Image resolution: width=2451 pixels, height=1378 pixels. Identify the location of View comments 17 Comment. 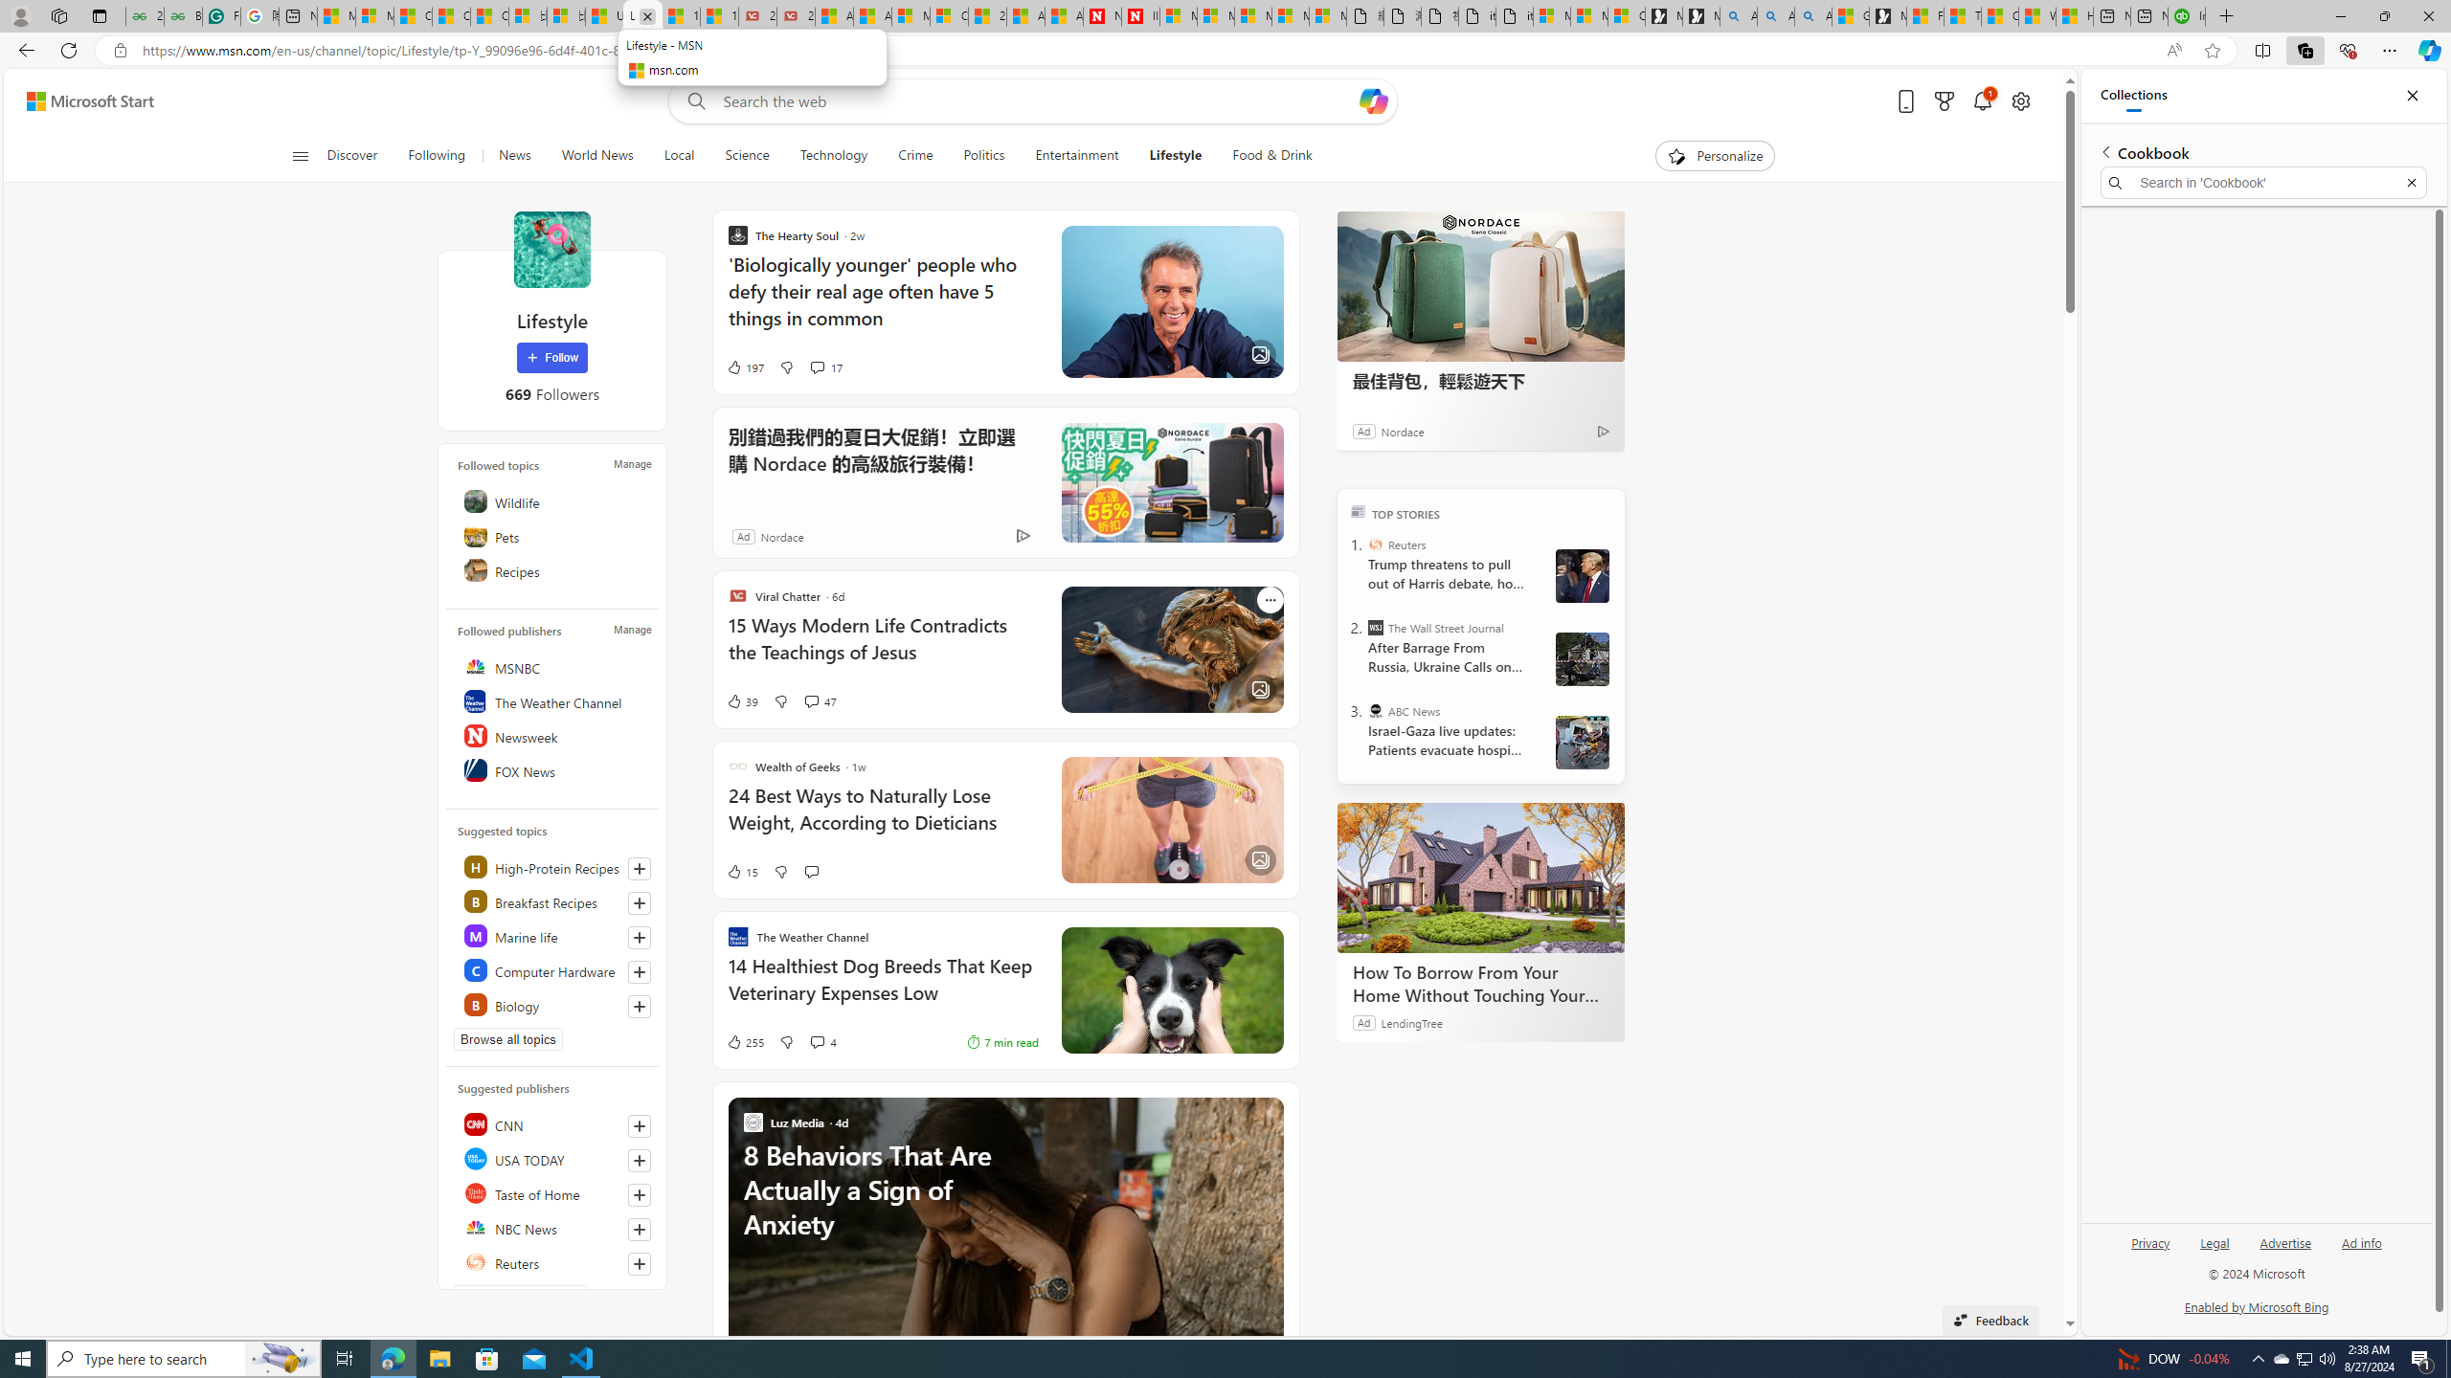
(825, 367).